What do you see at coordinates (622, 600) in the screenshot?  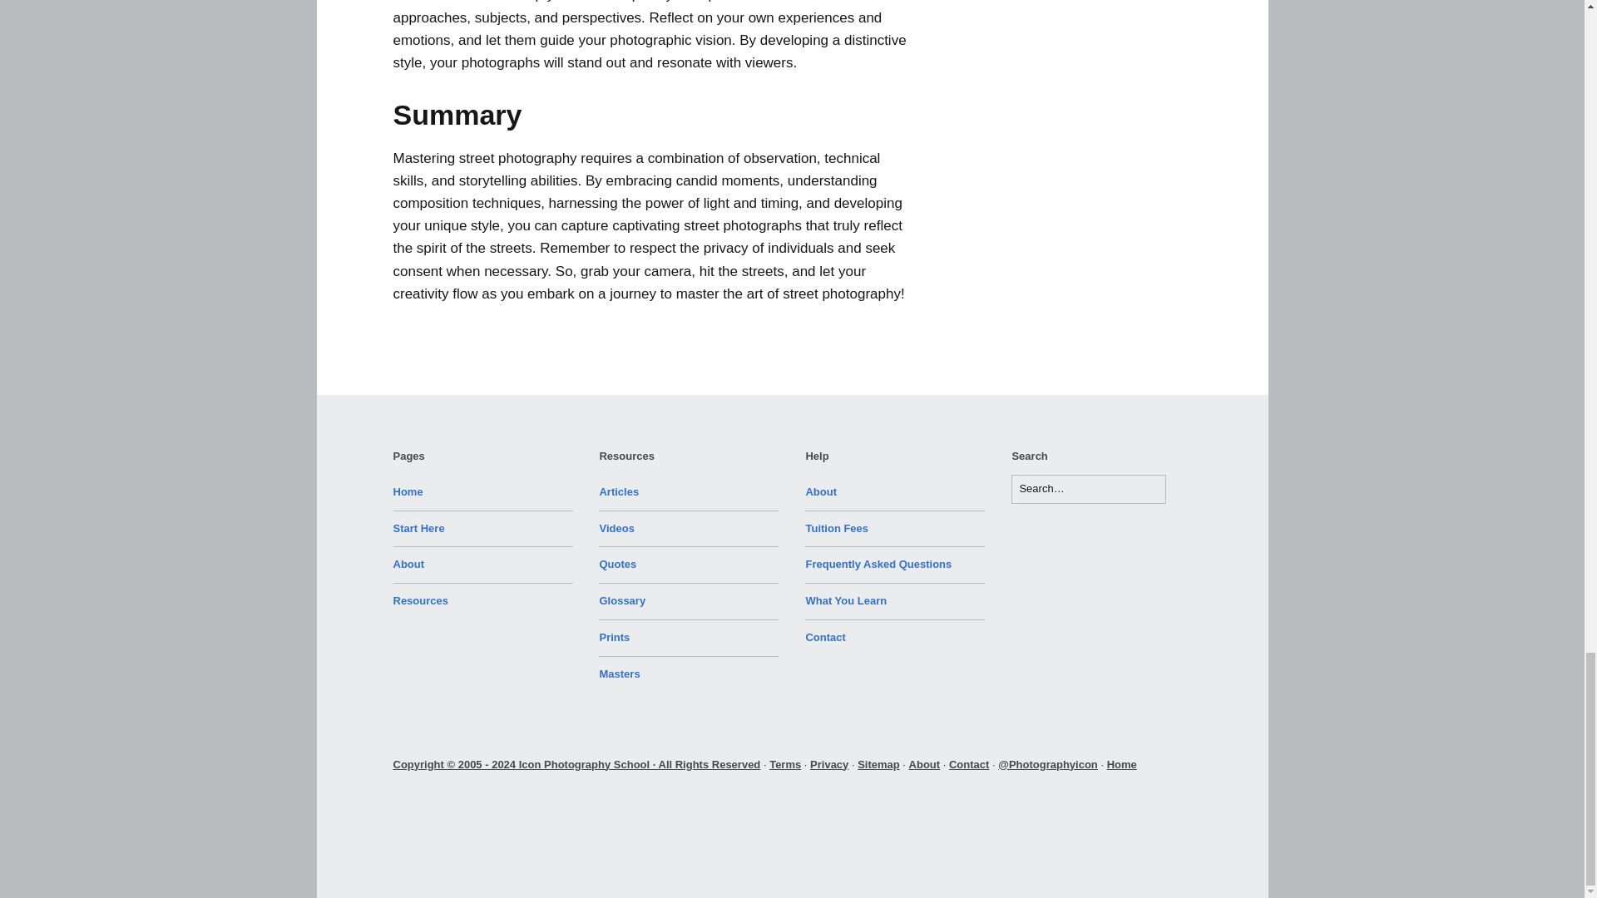 I see `Glossary` at bounding box center [622, 600].